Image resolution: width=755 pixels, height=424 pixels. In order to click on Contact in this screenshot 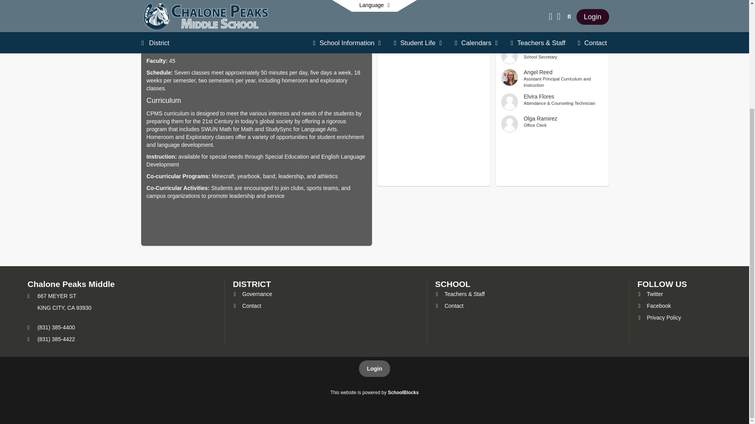, I will do `click(247, 306)`.